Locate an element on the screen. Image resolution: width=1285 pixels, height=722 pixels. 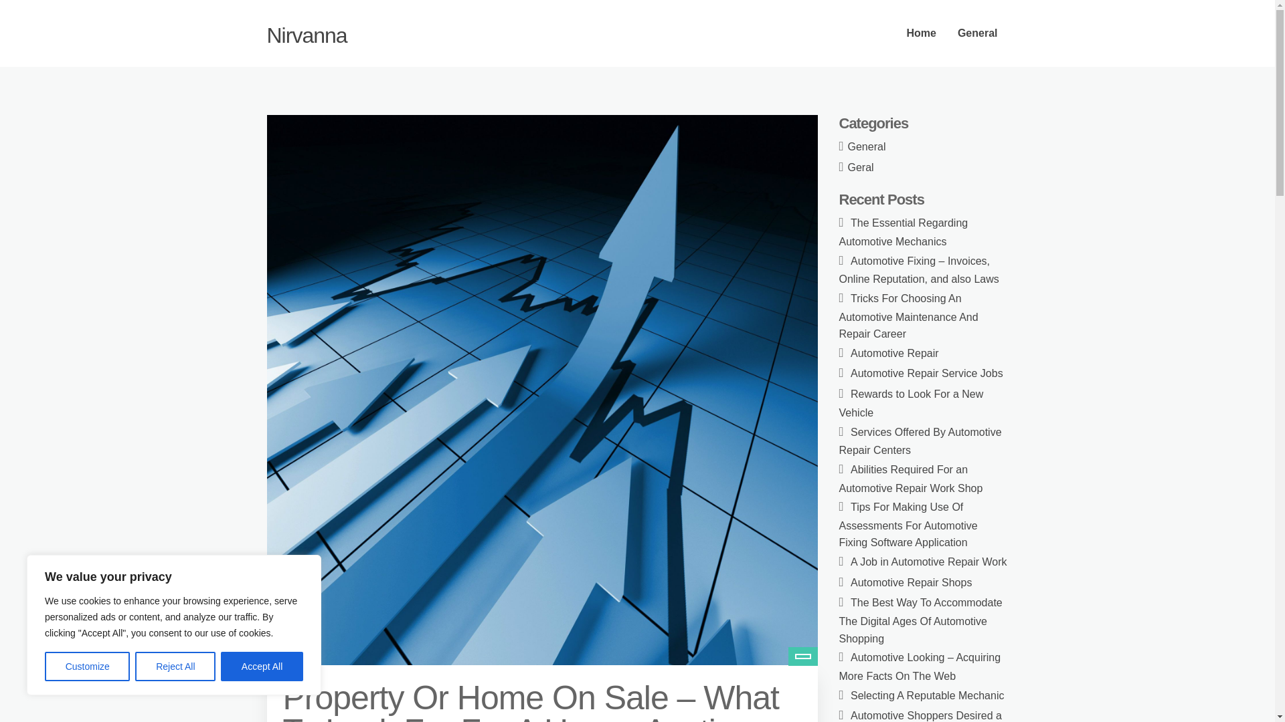
General is located at coordinates (867, 146).